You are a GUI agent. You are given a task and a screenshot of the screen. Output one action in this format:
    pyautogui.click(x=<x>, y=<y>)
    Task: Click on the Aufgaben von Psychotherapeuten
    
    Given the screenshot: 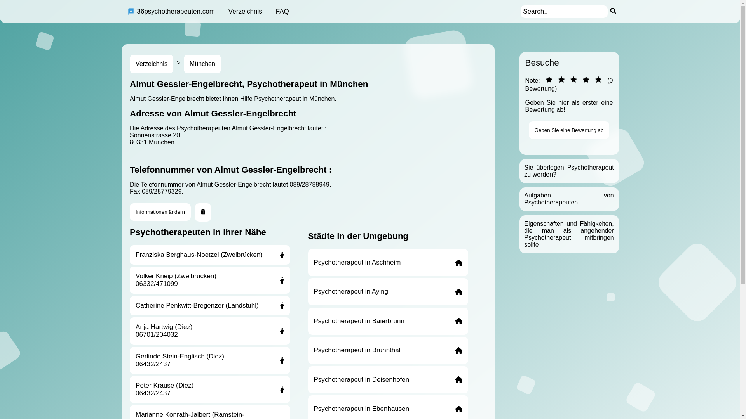 What is the action you would take?
    pyautogui.click(x=569, y=199)
    